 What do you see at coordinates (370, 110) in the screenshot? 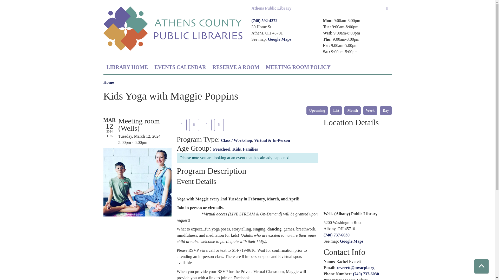
I see `Week` at bounding box center [370, 110].